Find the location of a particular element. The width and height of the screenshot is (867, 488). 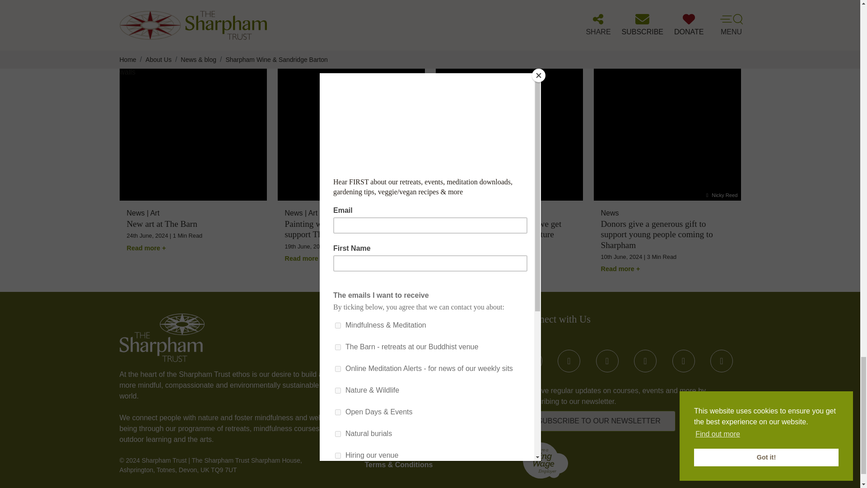

YouTube is located at coordinates (607, 361).